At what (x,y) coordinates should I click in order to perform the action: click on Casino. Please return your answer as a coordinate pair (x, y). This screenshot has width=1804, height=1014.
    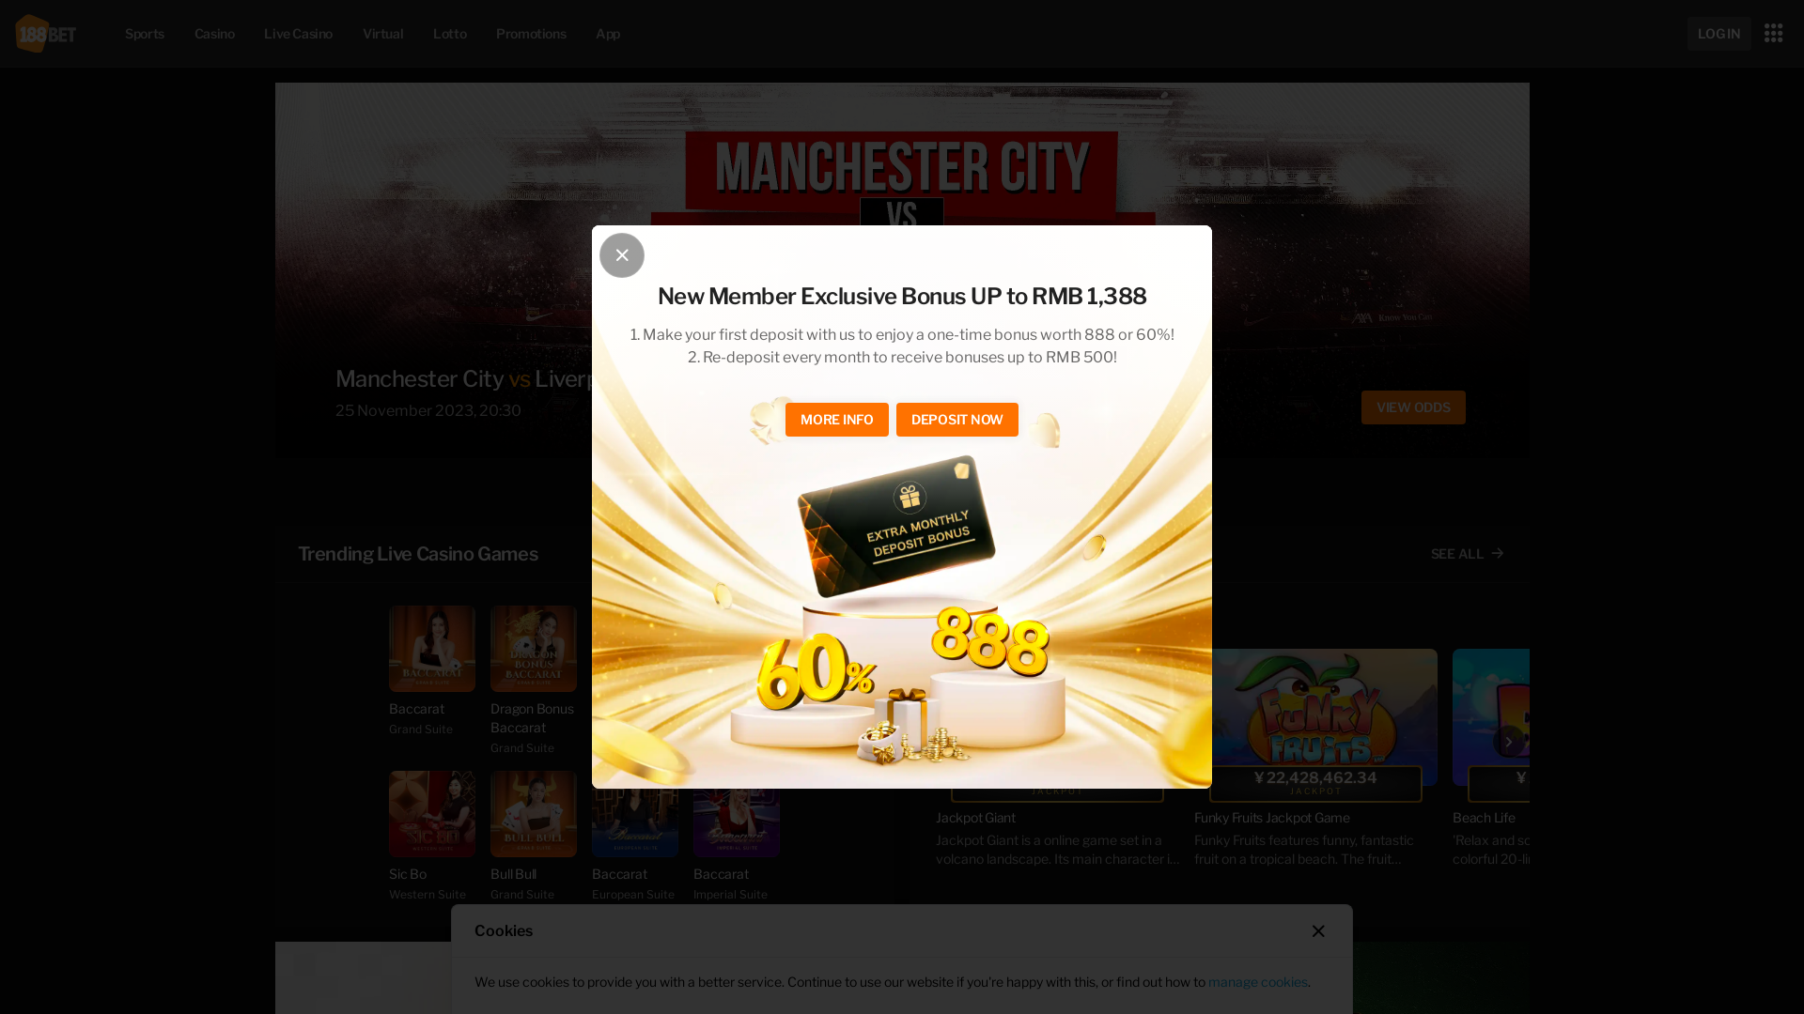
    Looking at the image, I should click on (214, 33).